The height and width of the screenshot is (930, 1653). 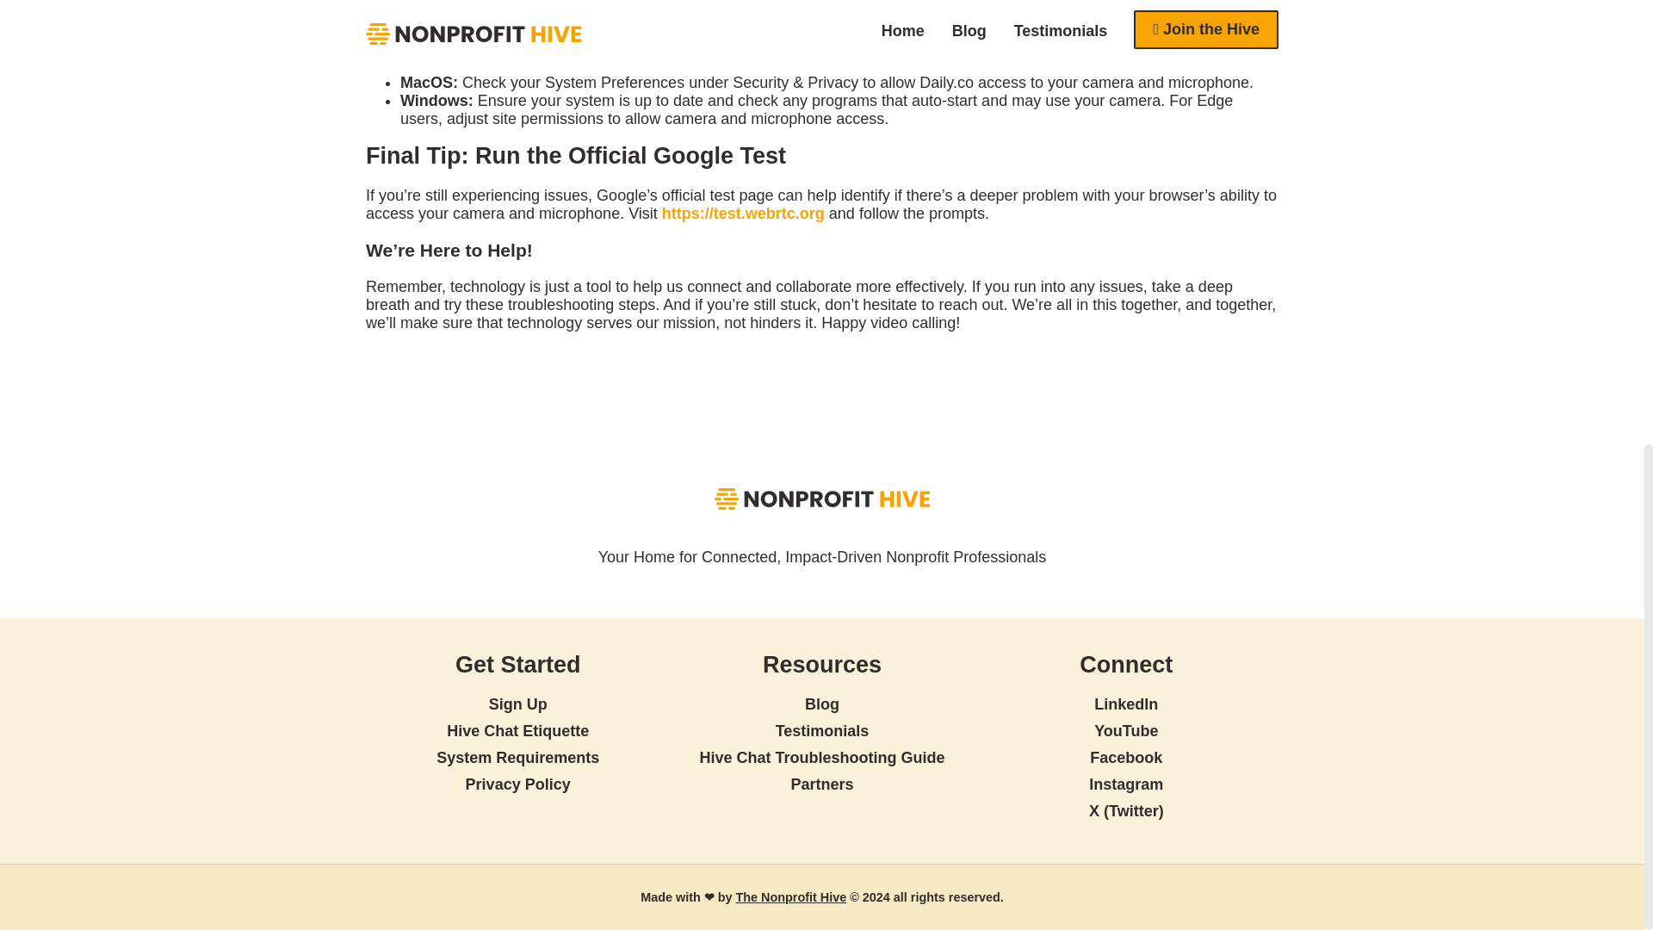 What do you see at coordinates (790, 896) in the screenshot?
I see `The Nonprofit Hive` at bounding box center [790, 896].